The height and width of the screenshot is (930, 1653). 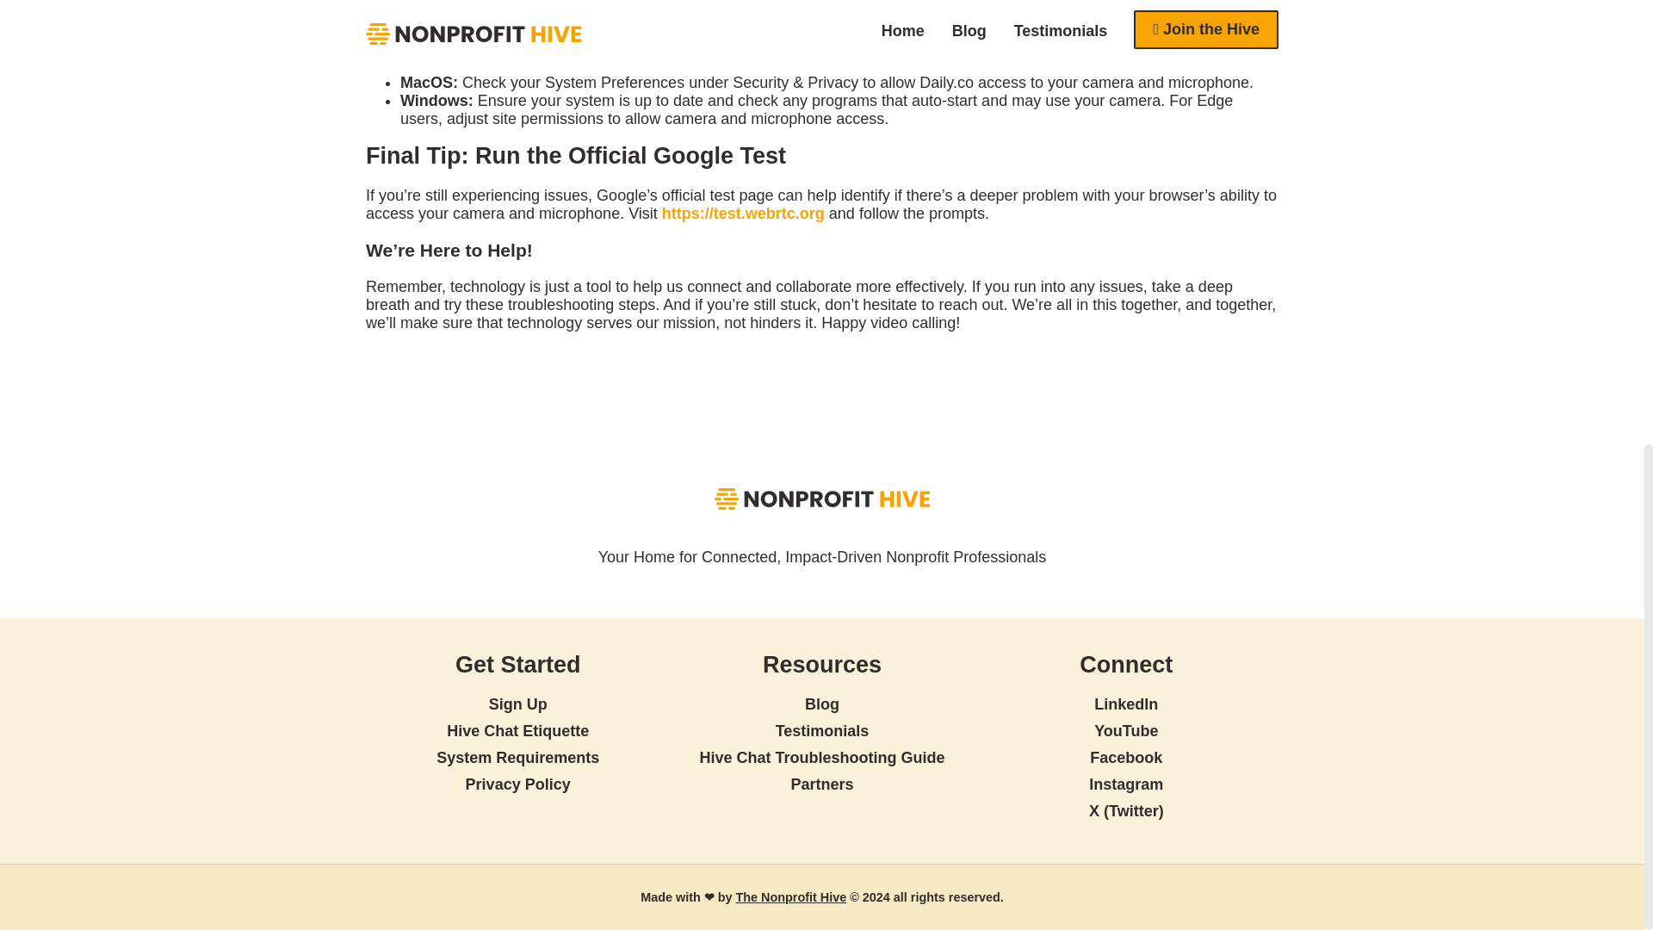 What do you see at coordinates (790, 896) in the screenshot?
I see `The Nonprofit Hive` at bounding box center [790, 896].